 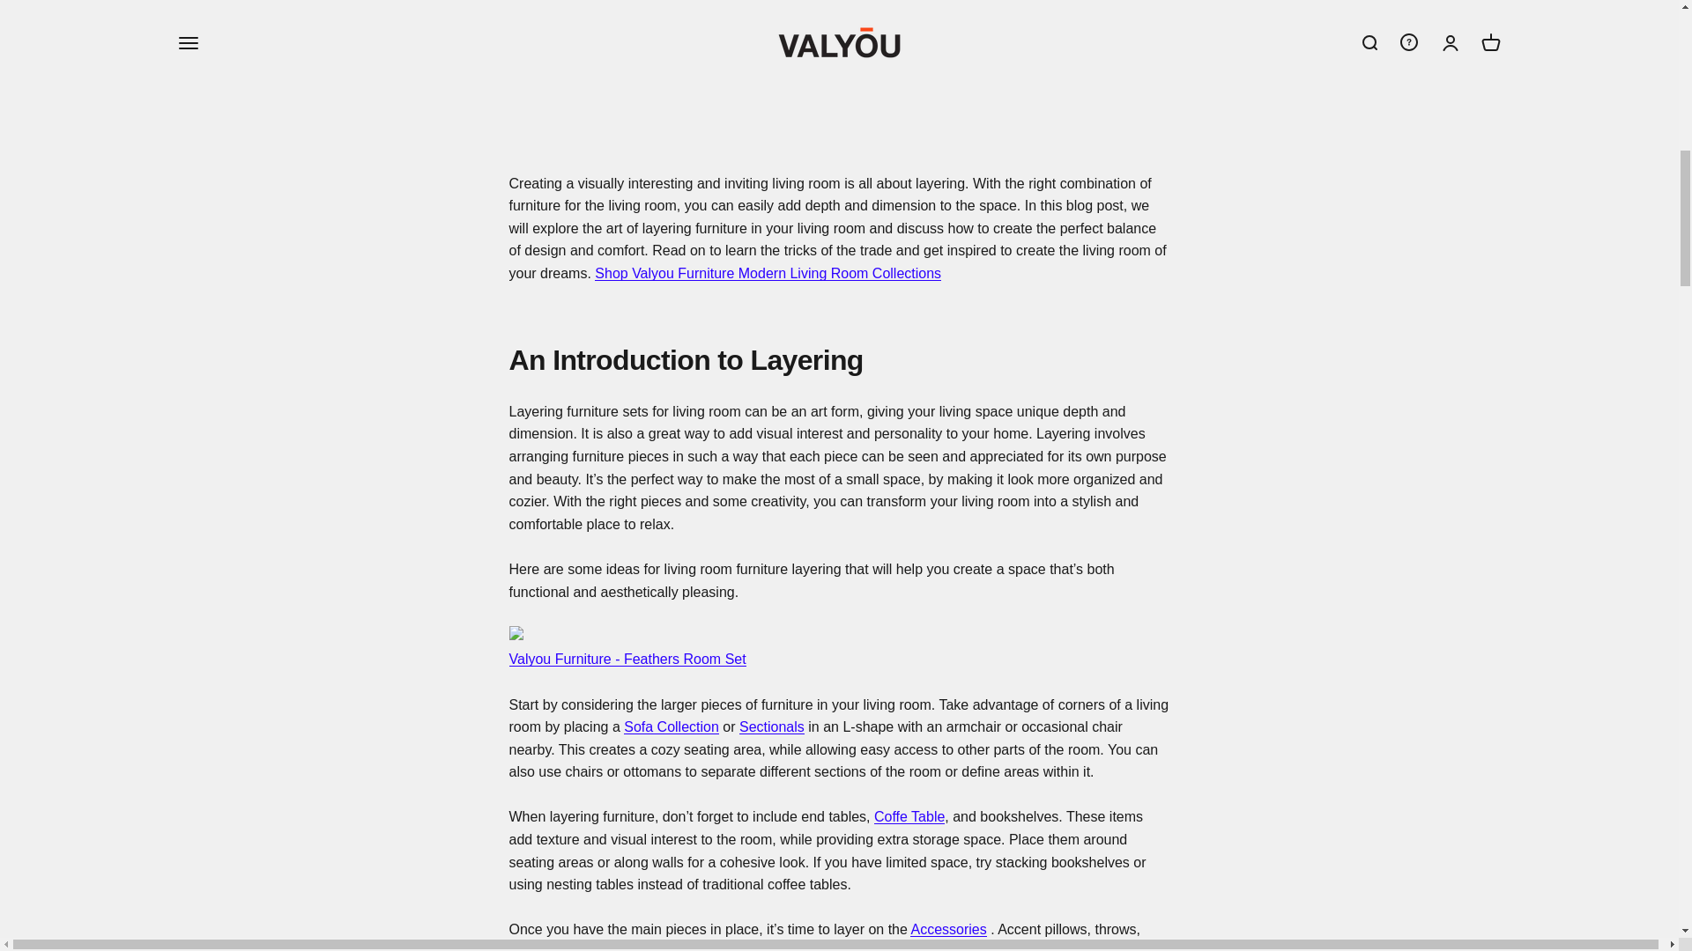 I want to click on Bedroom furniture, so click(x=533, y=947).